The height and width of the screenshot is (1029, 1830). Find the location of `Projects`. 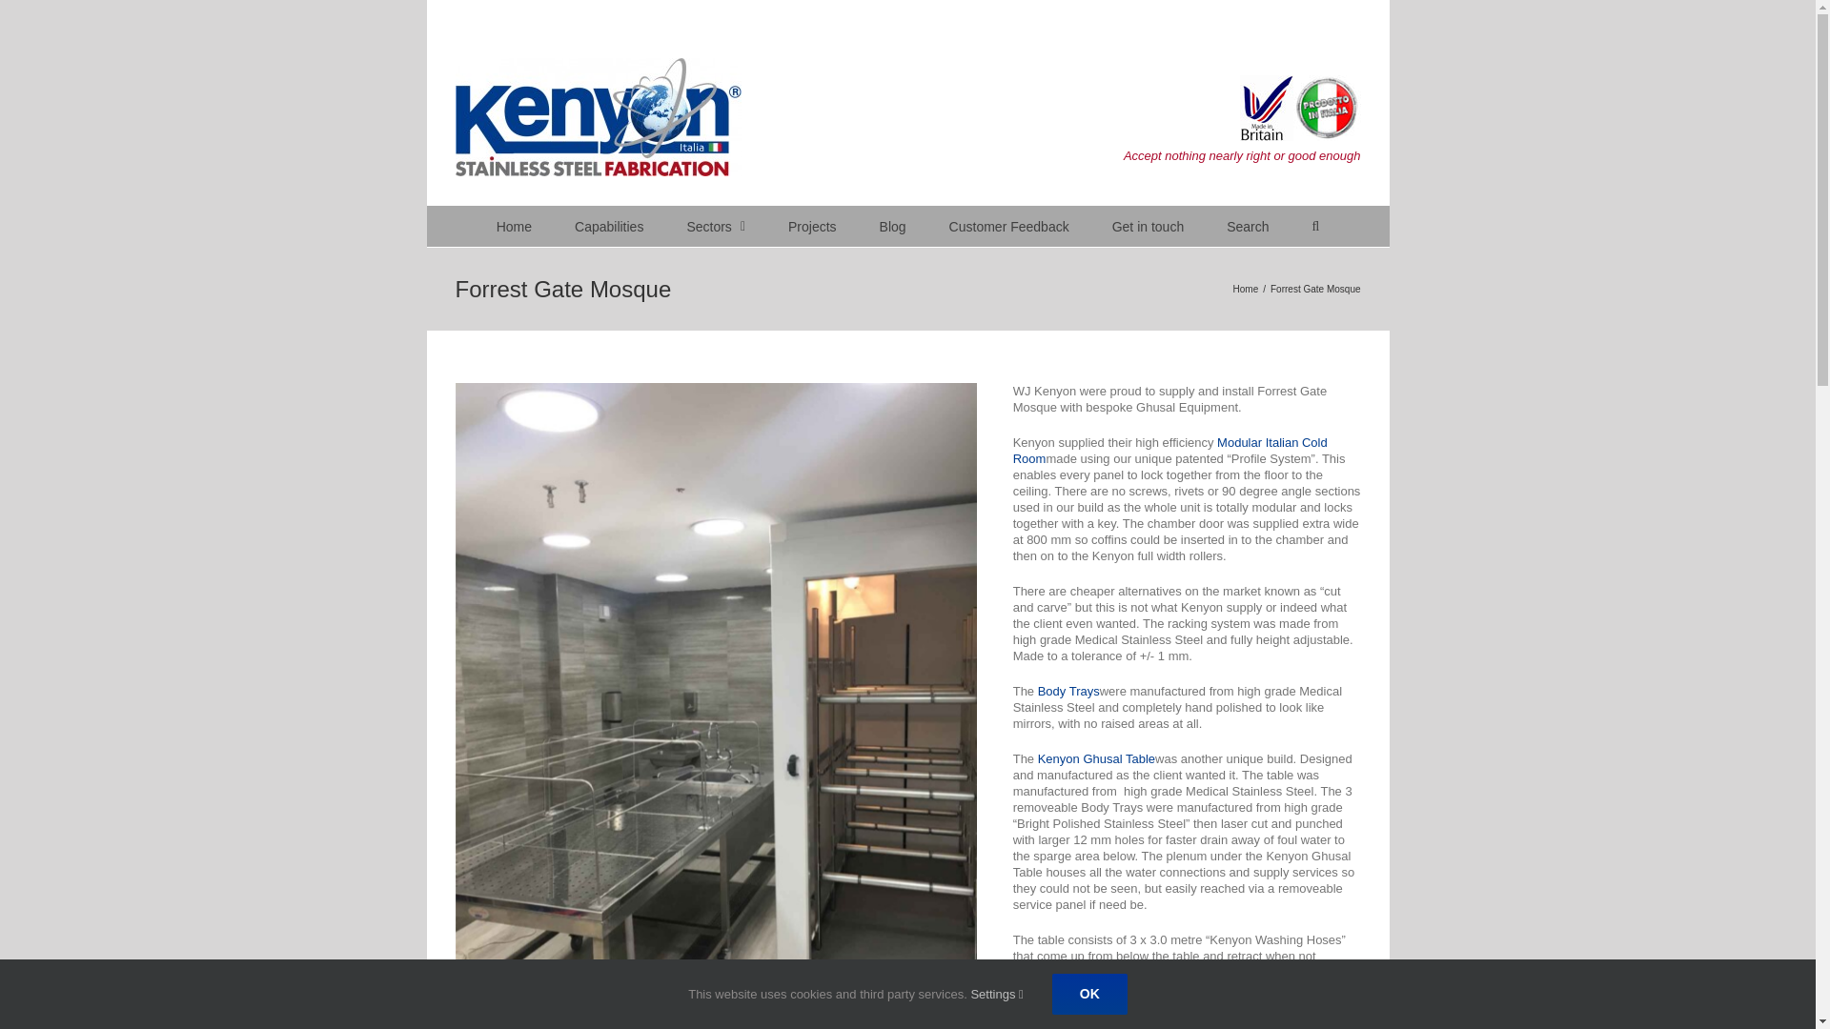

Projects is located at coordinates (812, 227).